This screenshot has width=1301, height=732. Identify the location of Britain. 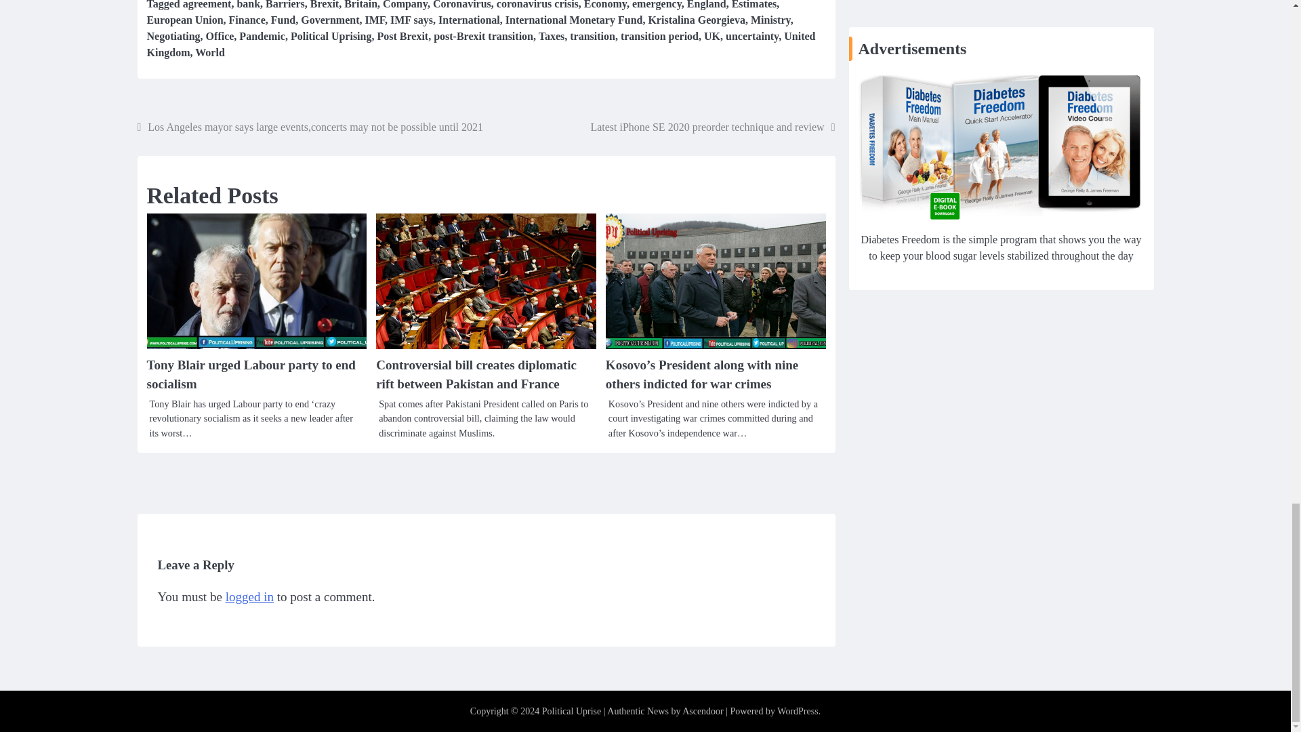
(360, 5).